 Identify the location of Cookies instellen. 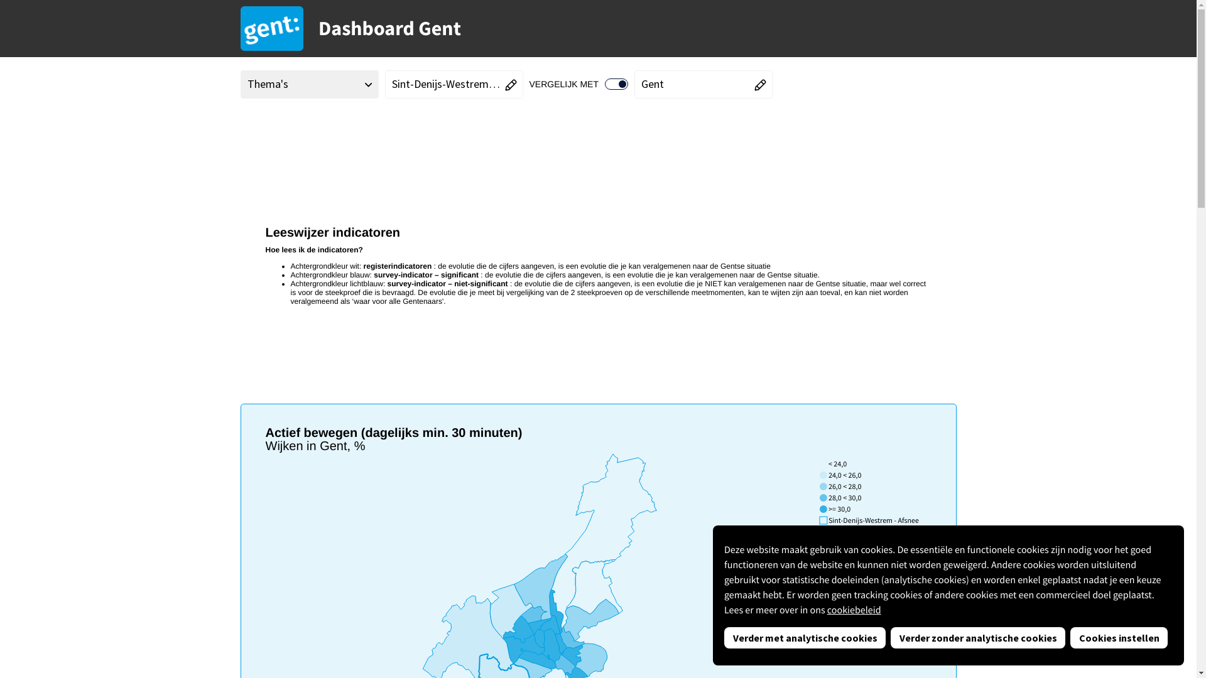
(1119, 638).